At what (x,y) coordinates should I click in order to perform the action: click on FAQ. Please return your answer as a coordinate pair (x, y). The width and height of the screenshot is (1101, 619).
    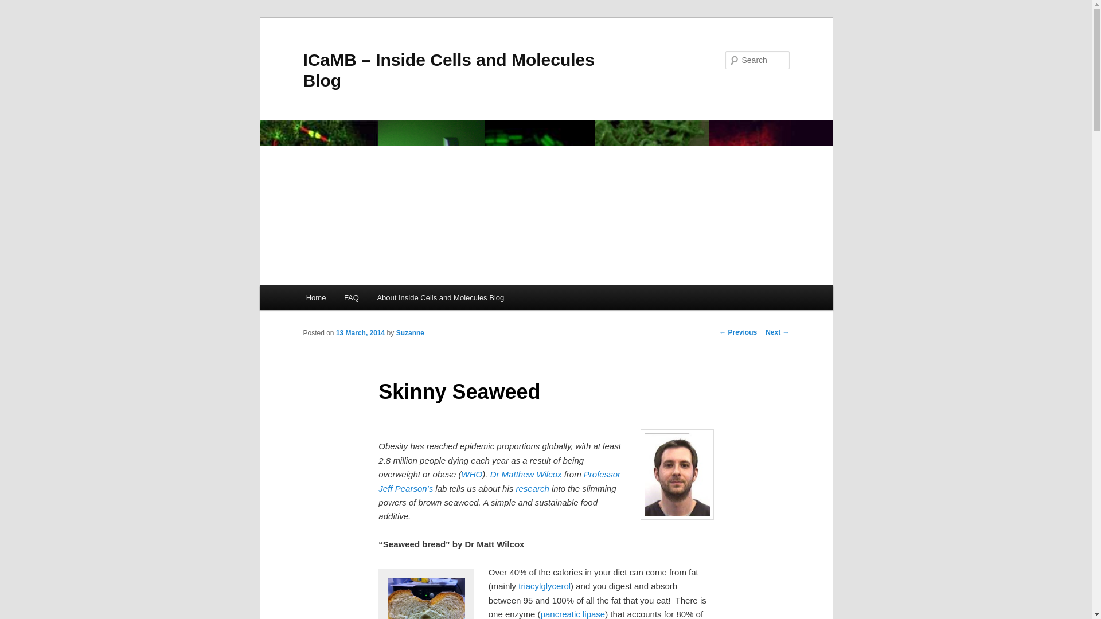
    Looking at the image, I should click on (351, 297).